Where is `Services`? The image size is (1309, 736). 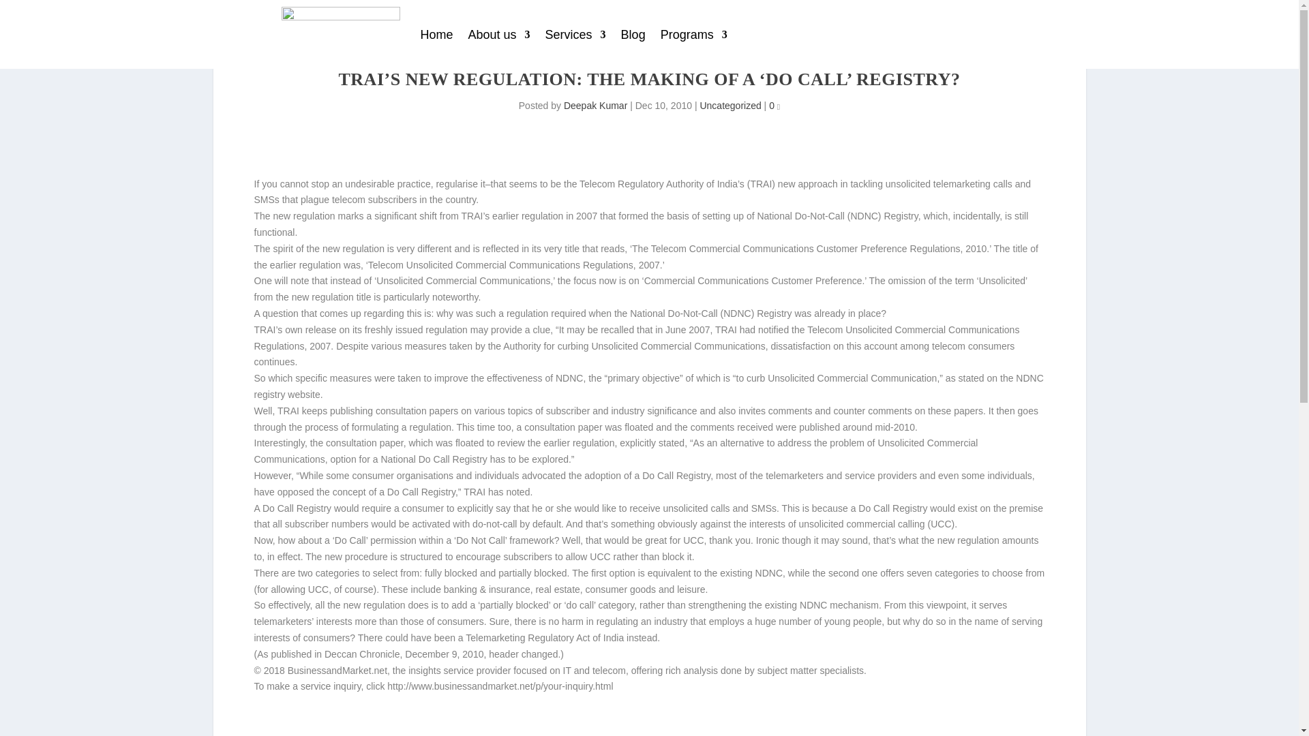 Services is located at coordinates (575, 34).